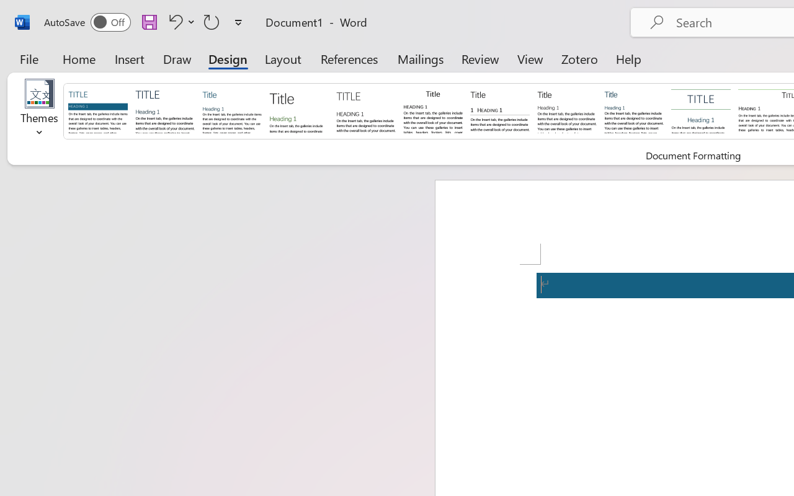 The width and height of the screenshot is (794, 496). Describe the element at coordinates (366, 110) in the screenshot. I see `Black & White (Capitalized)` at that location.